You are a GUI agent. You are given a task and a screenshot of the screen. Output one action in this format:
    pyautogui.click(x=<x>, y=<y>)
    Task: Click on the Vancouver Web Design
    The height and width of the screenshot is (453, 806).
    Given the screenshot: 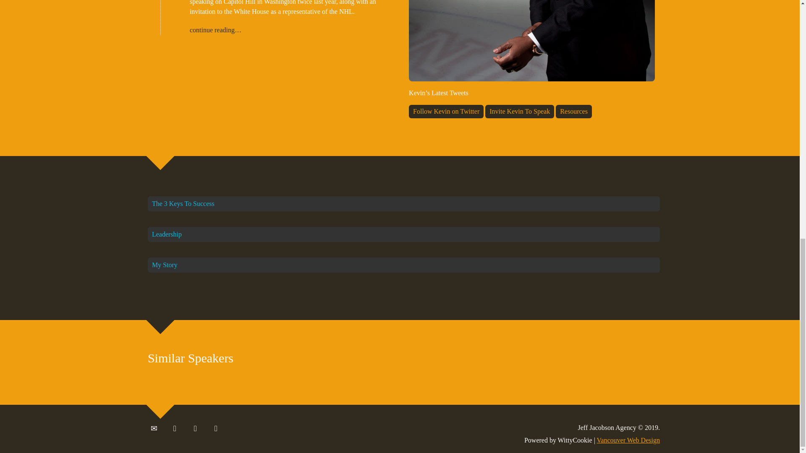 What is the action you would take?
    pyautogui.click(x=628, y=440)
    